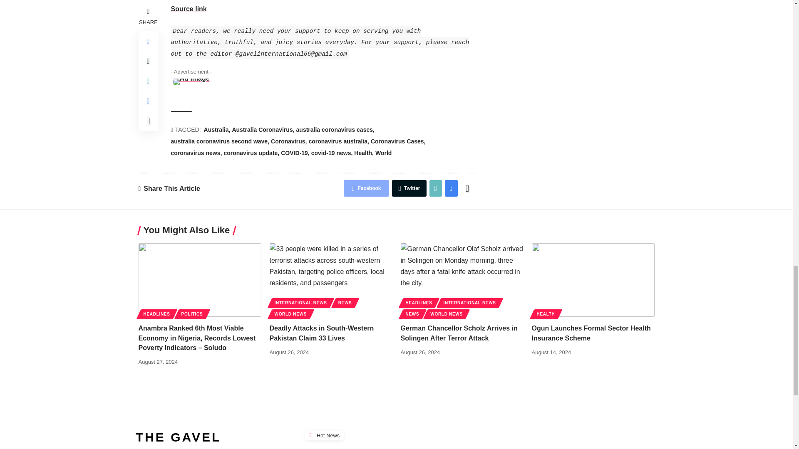 The width and height of the screenshot is (799, 449). What do you see at coordinates (217, 130) in the screenshot?
I see `Australia` at bounding box center [217, 130].